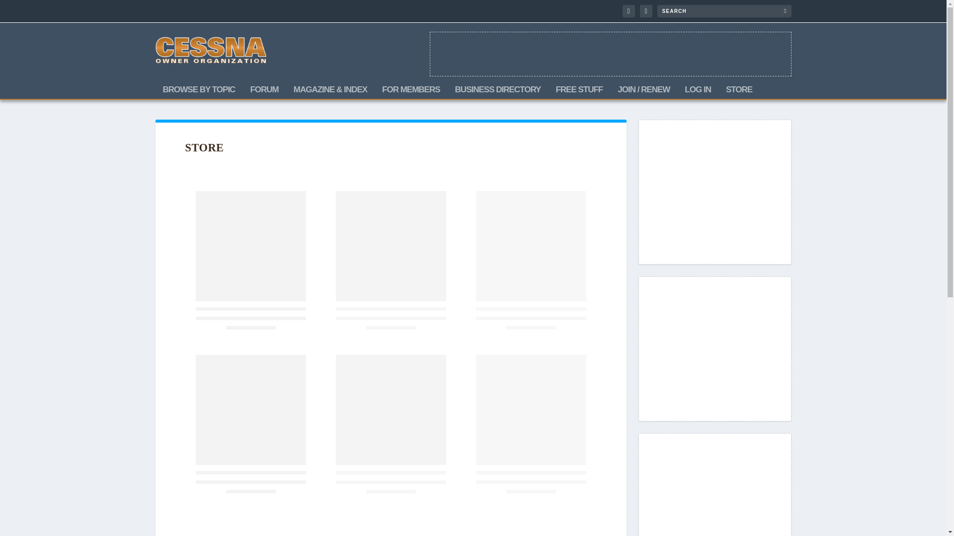  I want to click on LOG IN, so click(698, 92).